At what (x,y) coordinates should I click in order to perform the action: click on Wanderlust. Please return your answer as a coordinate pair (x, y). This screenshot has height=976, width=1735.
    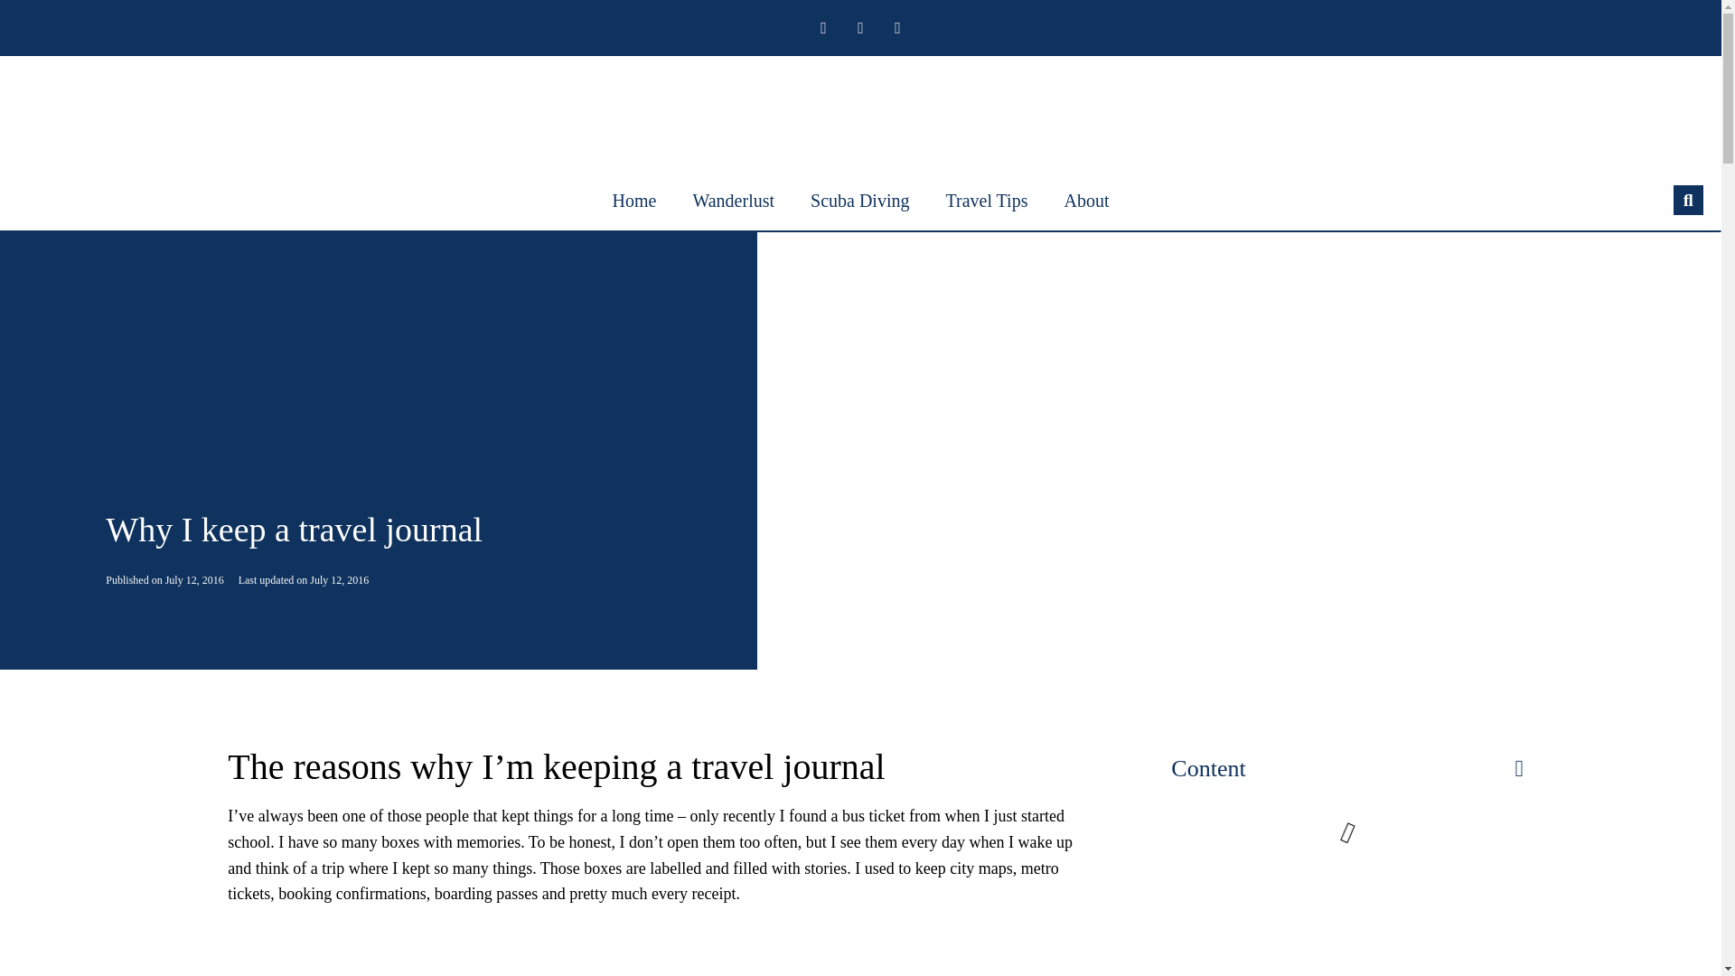
    Looking at the image, I should click on (734, 201).